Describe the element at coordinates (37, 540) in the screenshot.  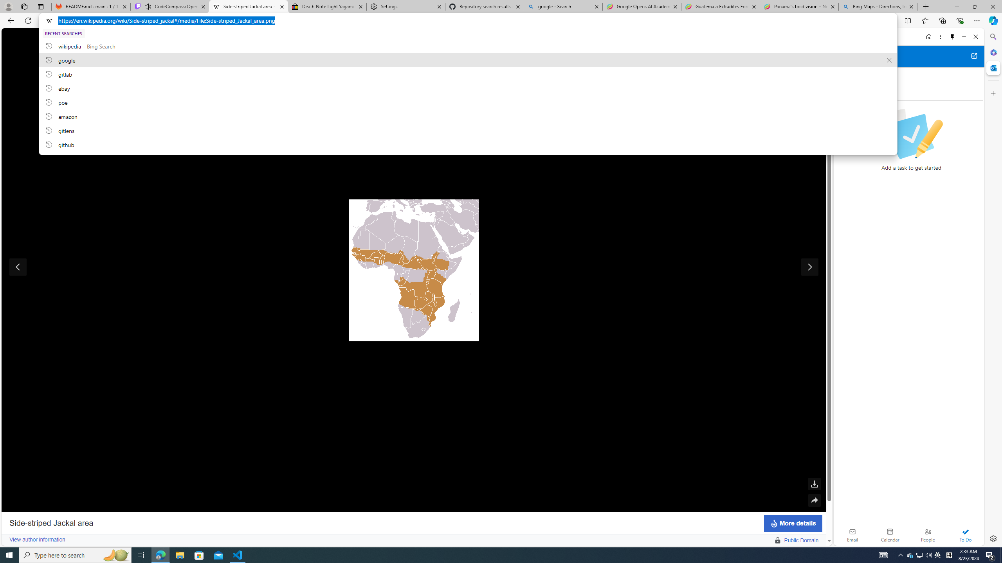
I see `View author information` at that location.